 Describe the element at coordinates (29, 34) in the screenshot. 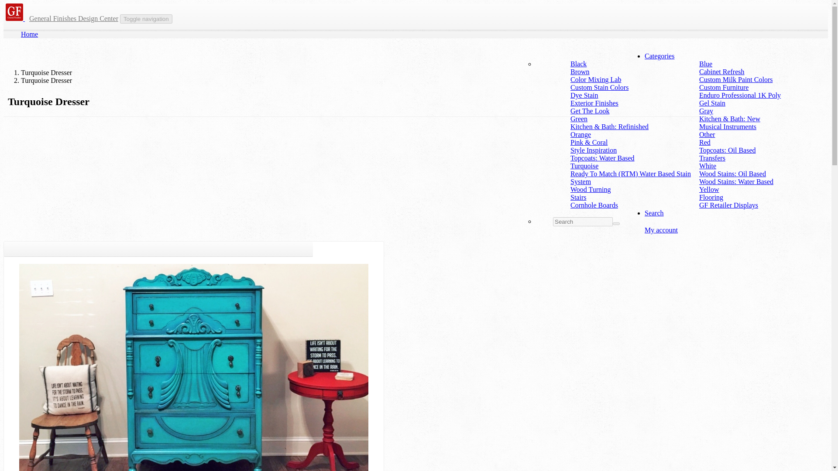

I see `Home` at that location.